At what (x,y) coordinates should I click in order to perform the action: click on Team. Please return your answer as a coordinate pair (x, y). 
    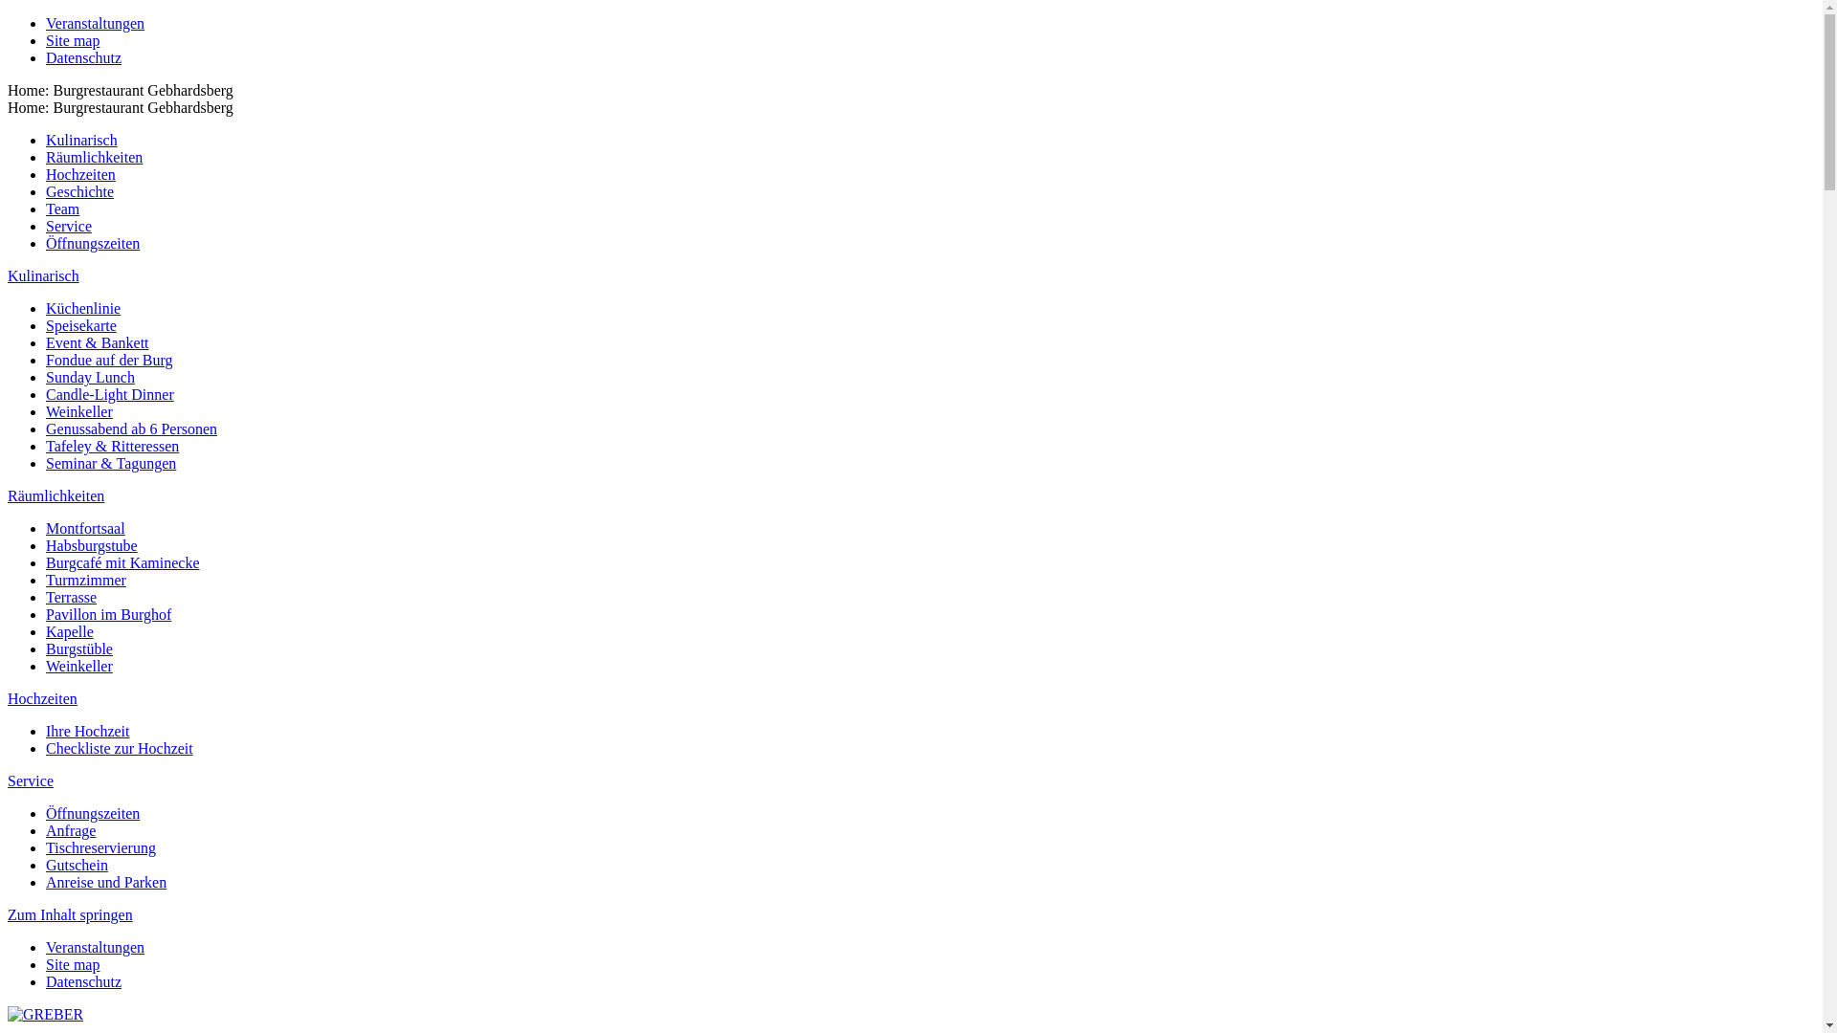
    Looking at the image, I should click on (63, 209).